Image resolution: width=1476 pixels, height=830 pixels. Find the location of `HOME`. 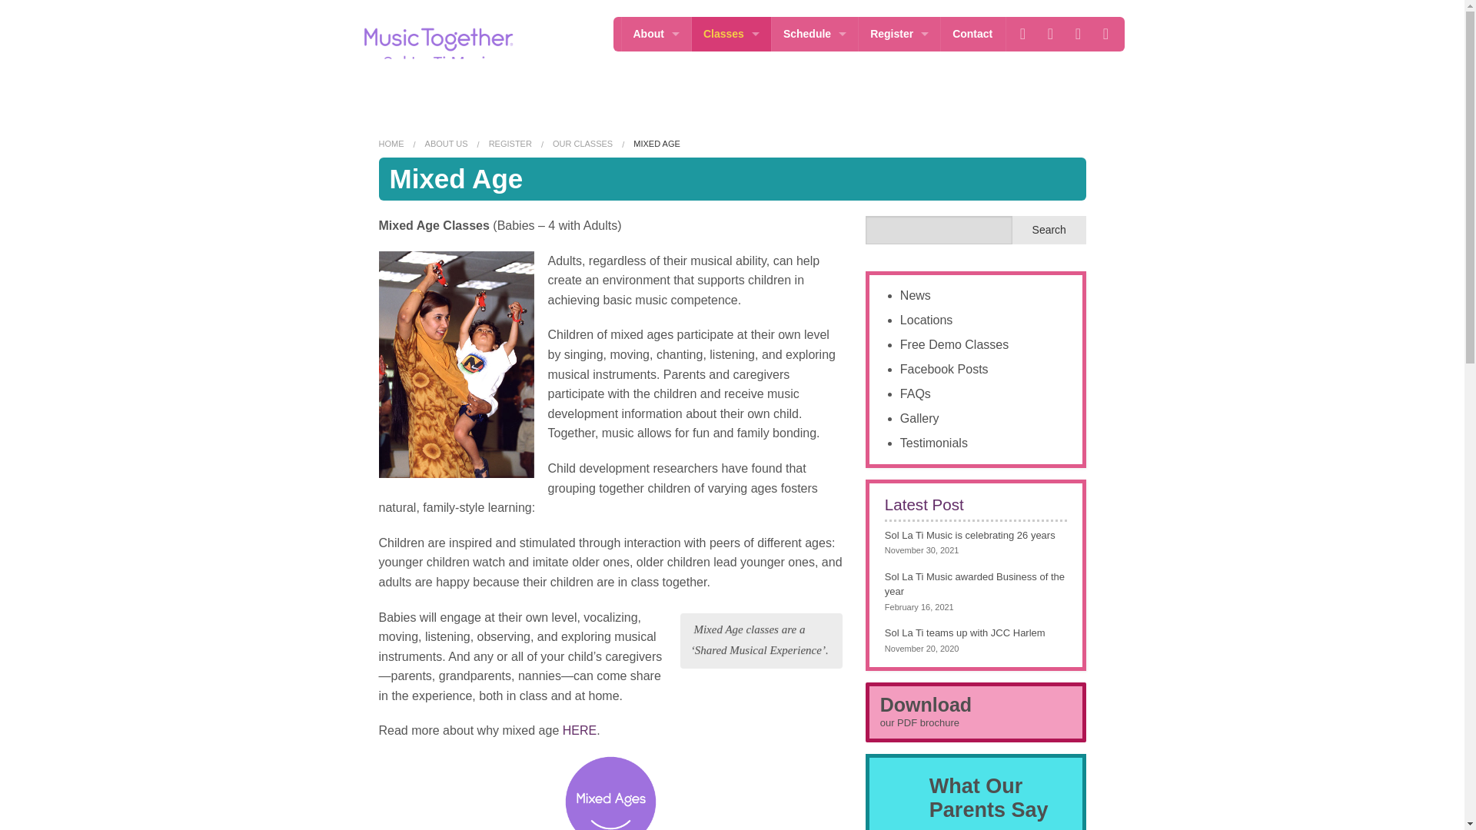

HOME is located at coordinates (391, 144).